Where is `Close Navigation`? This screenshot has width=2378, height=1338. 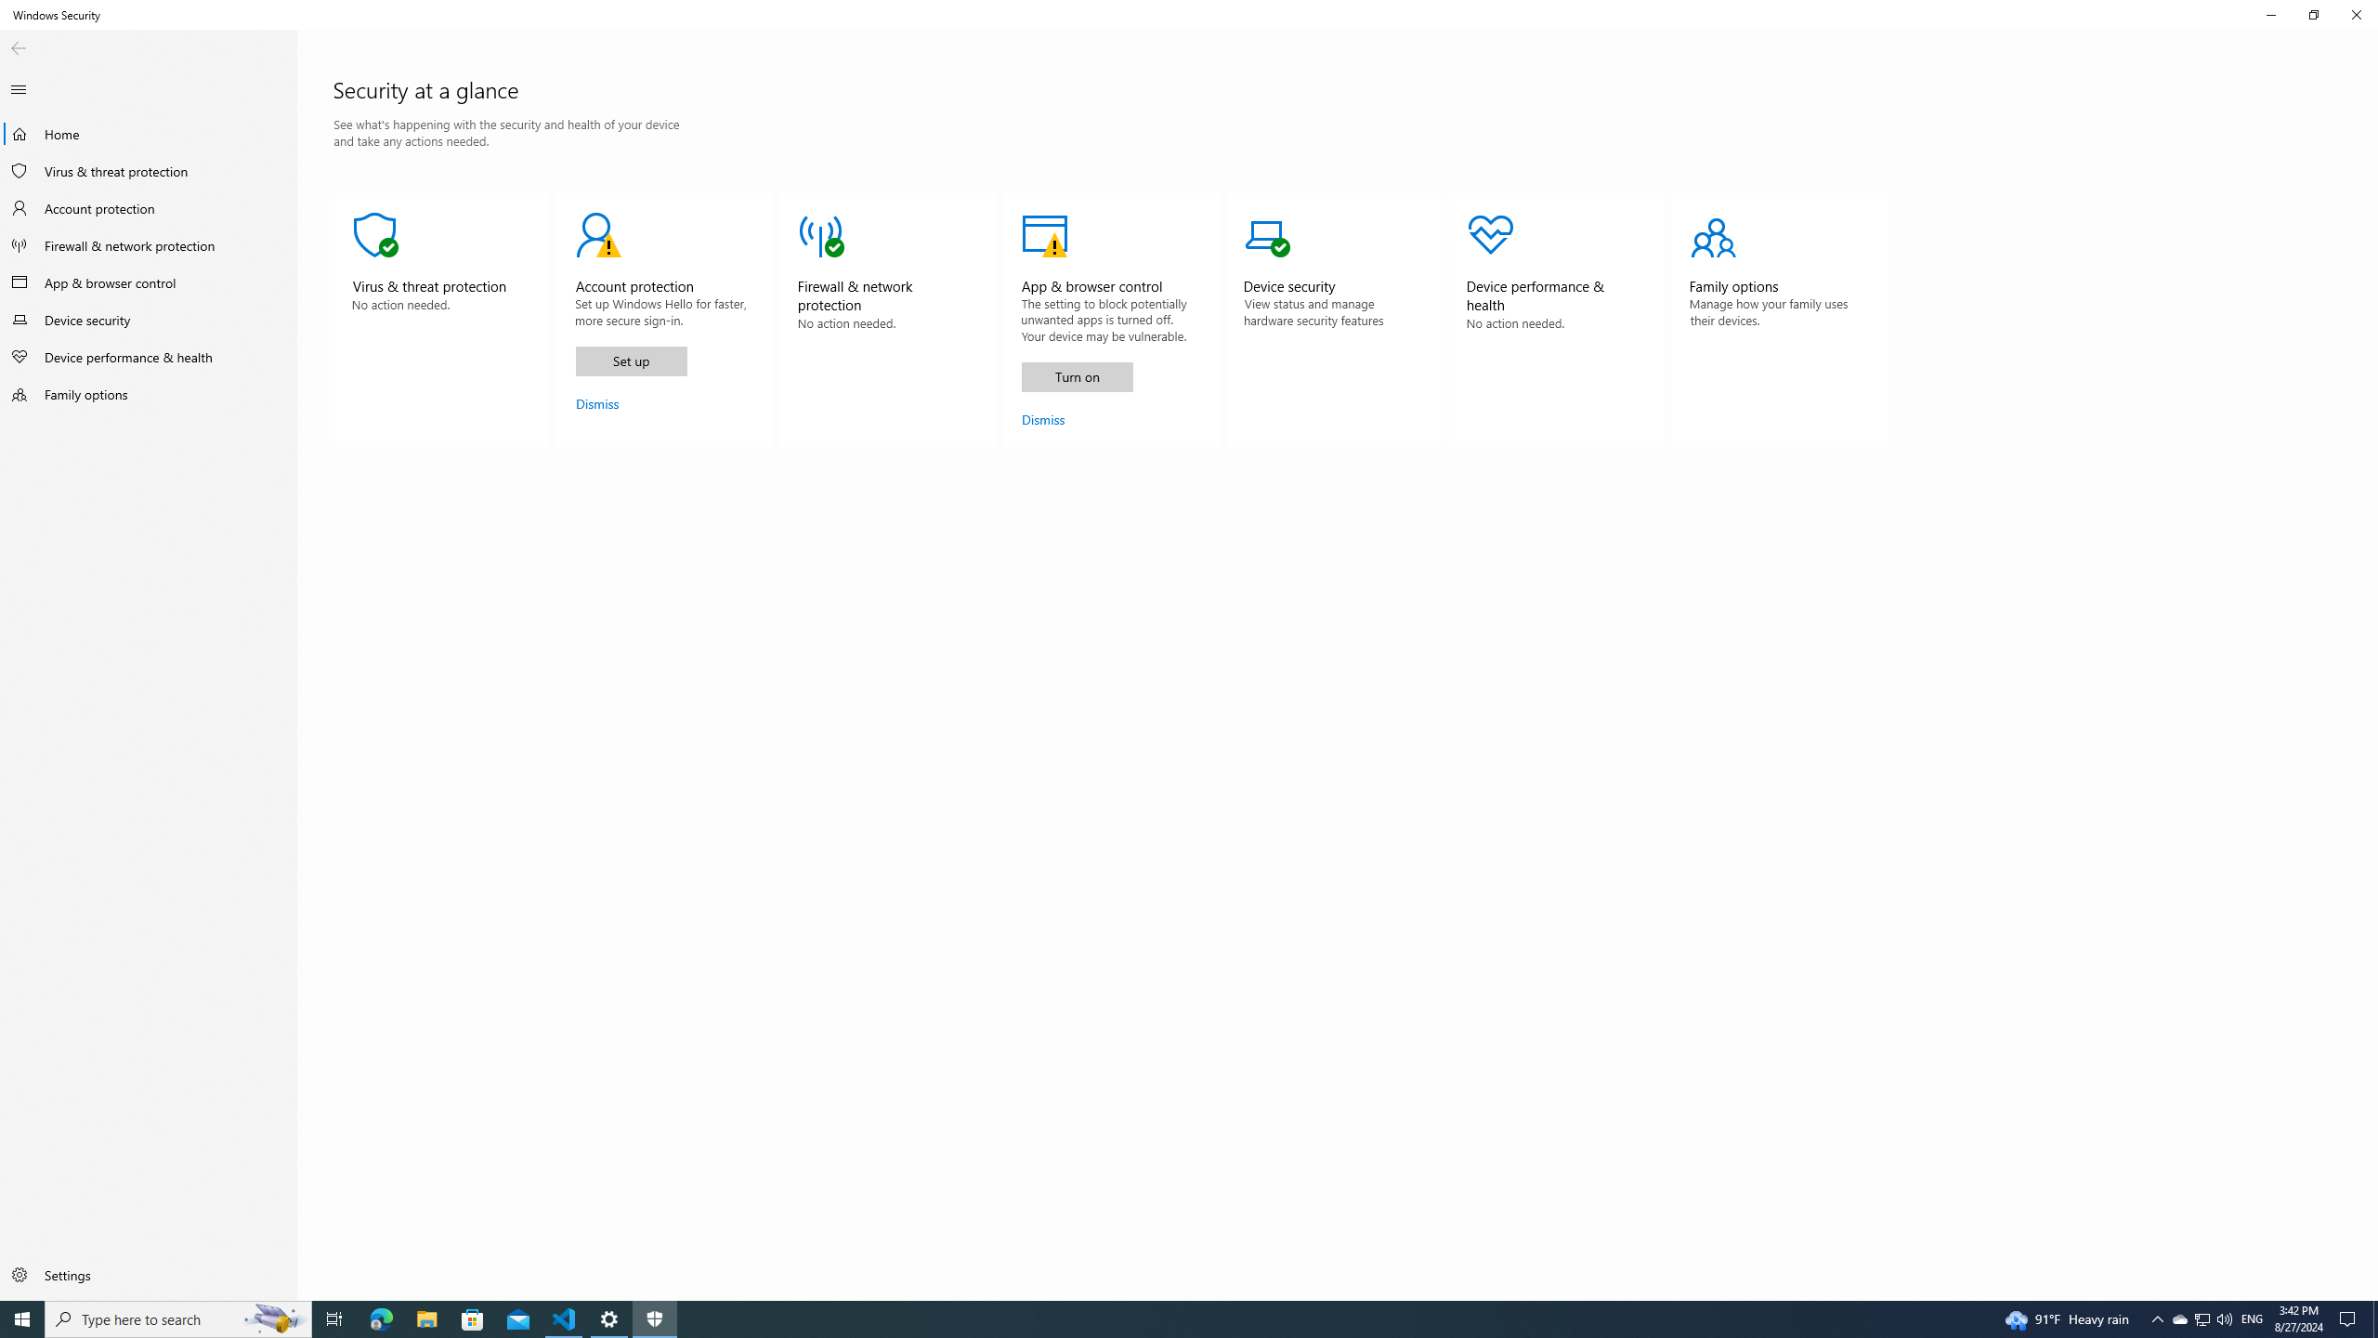
Close Navigation is located at coordinates (19, 89).